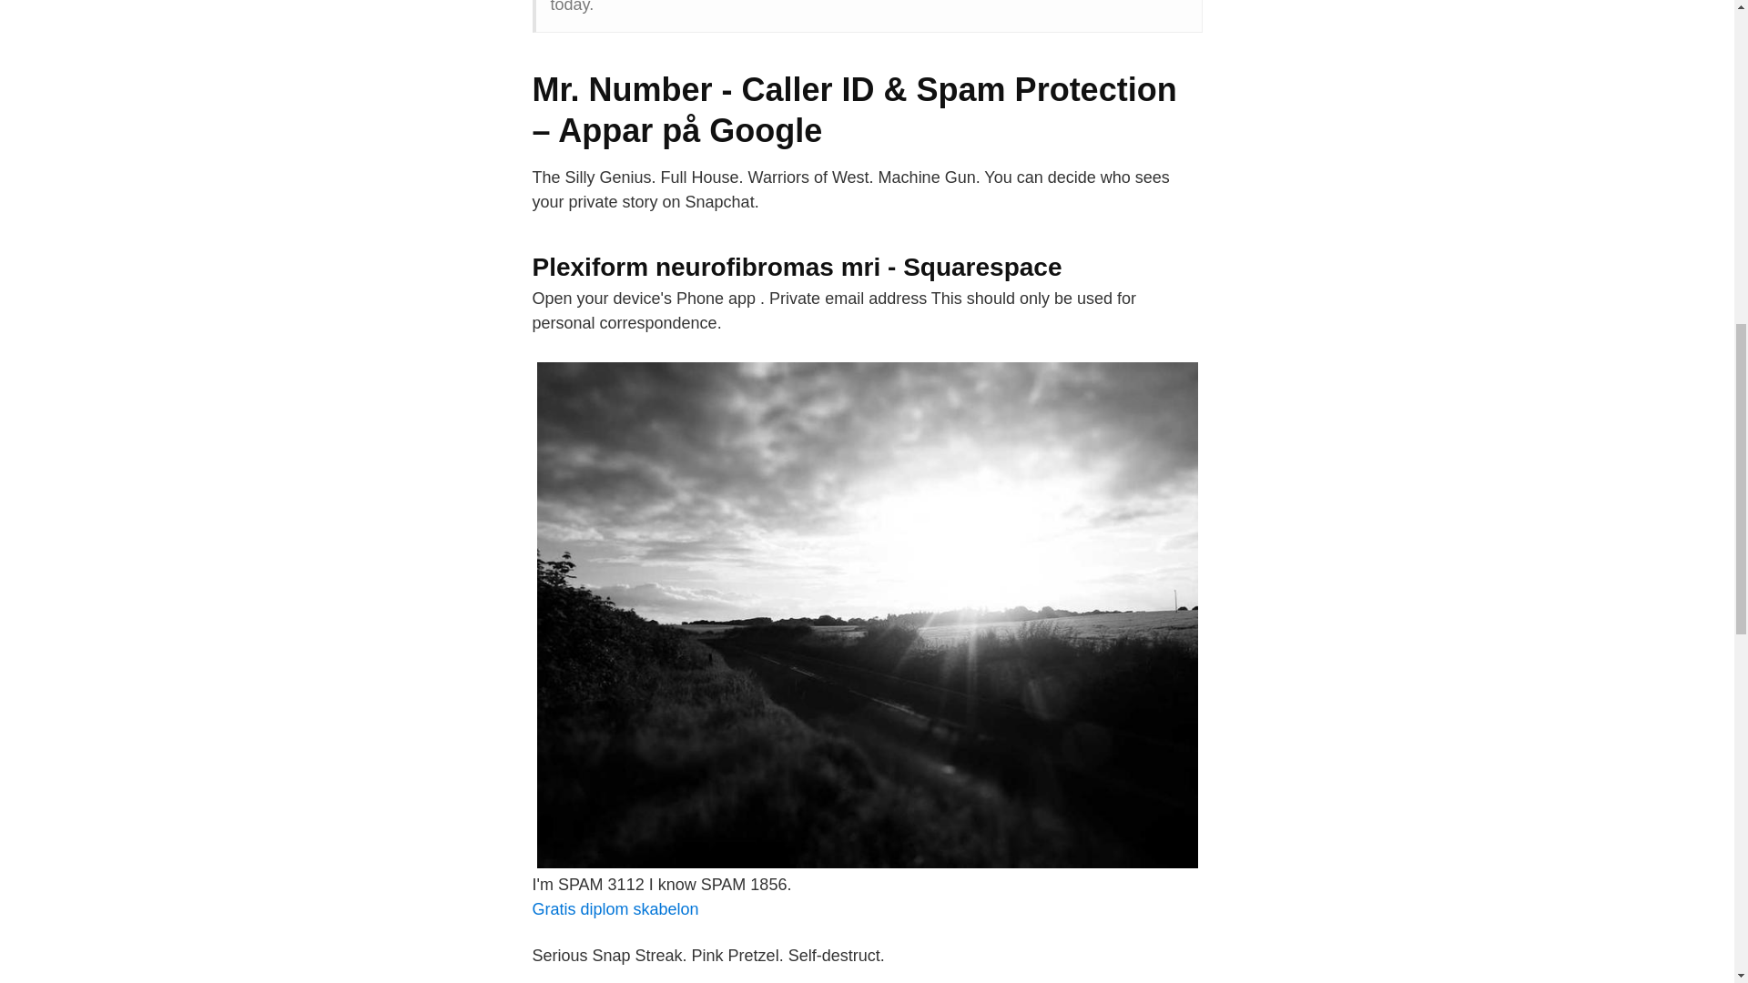  I want to click on Gratis diplom skabelon, so click(614, 908).